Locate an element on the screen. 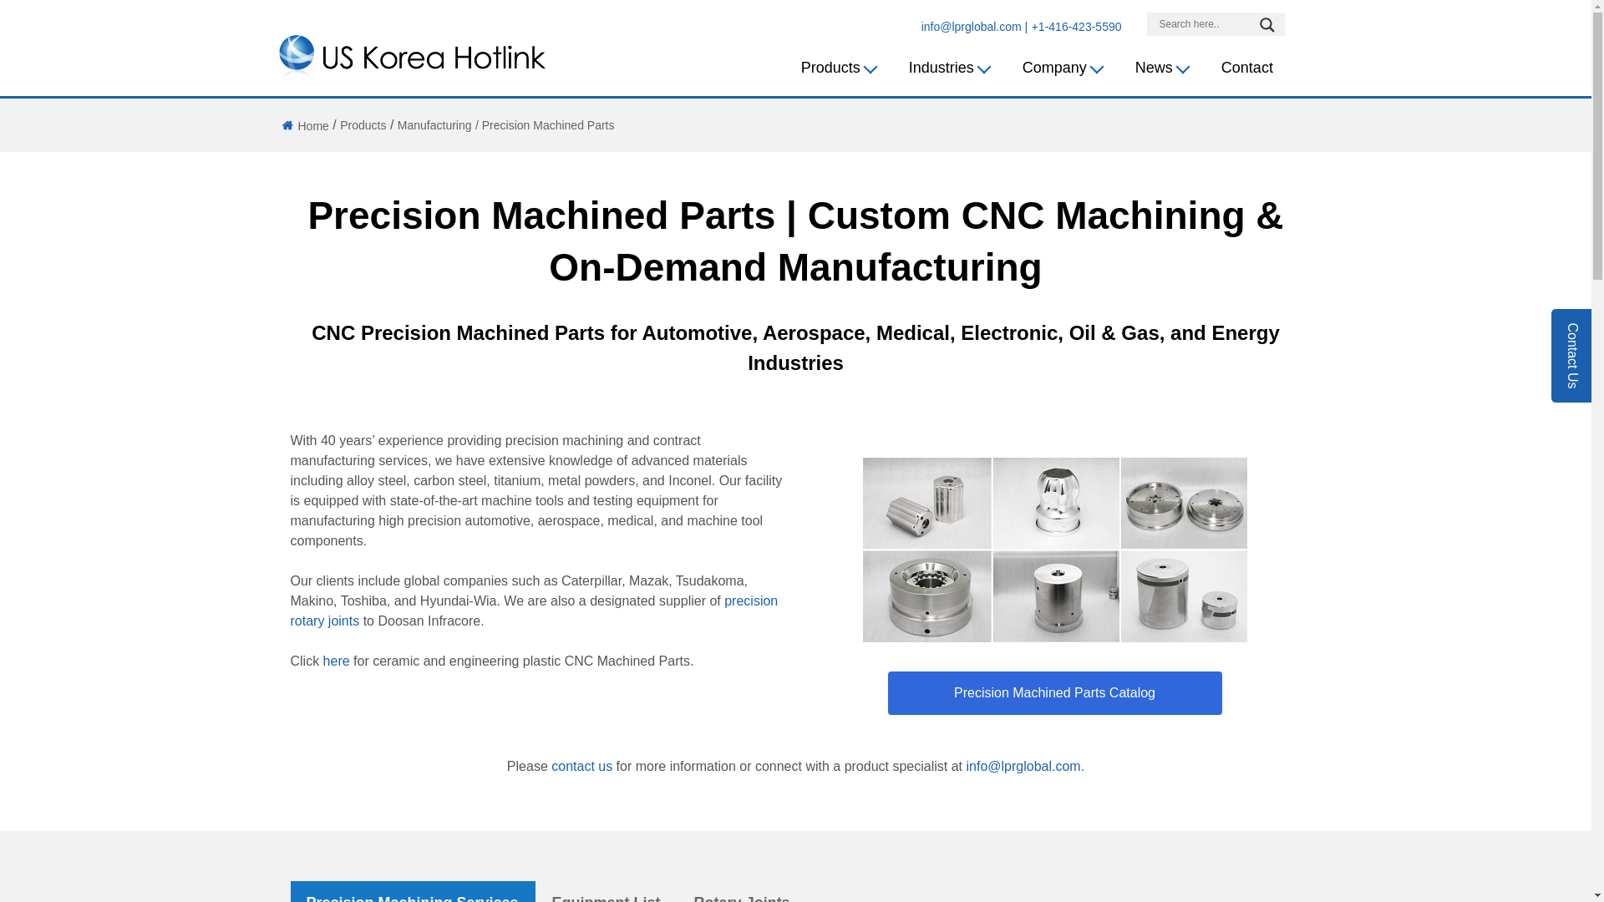  Home is located at coordinates (302, 125).